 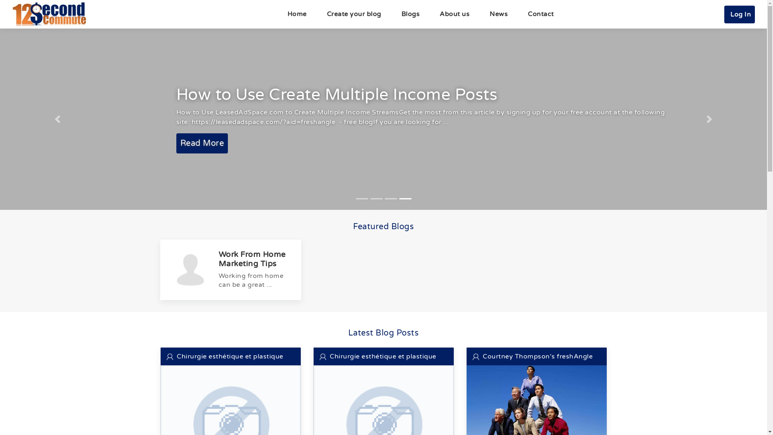 I want to click on Create your blog, so click(x=353, y=14).